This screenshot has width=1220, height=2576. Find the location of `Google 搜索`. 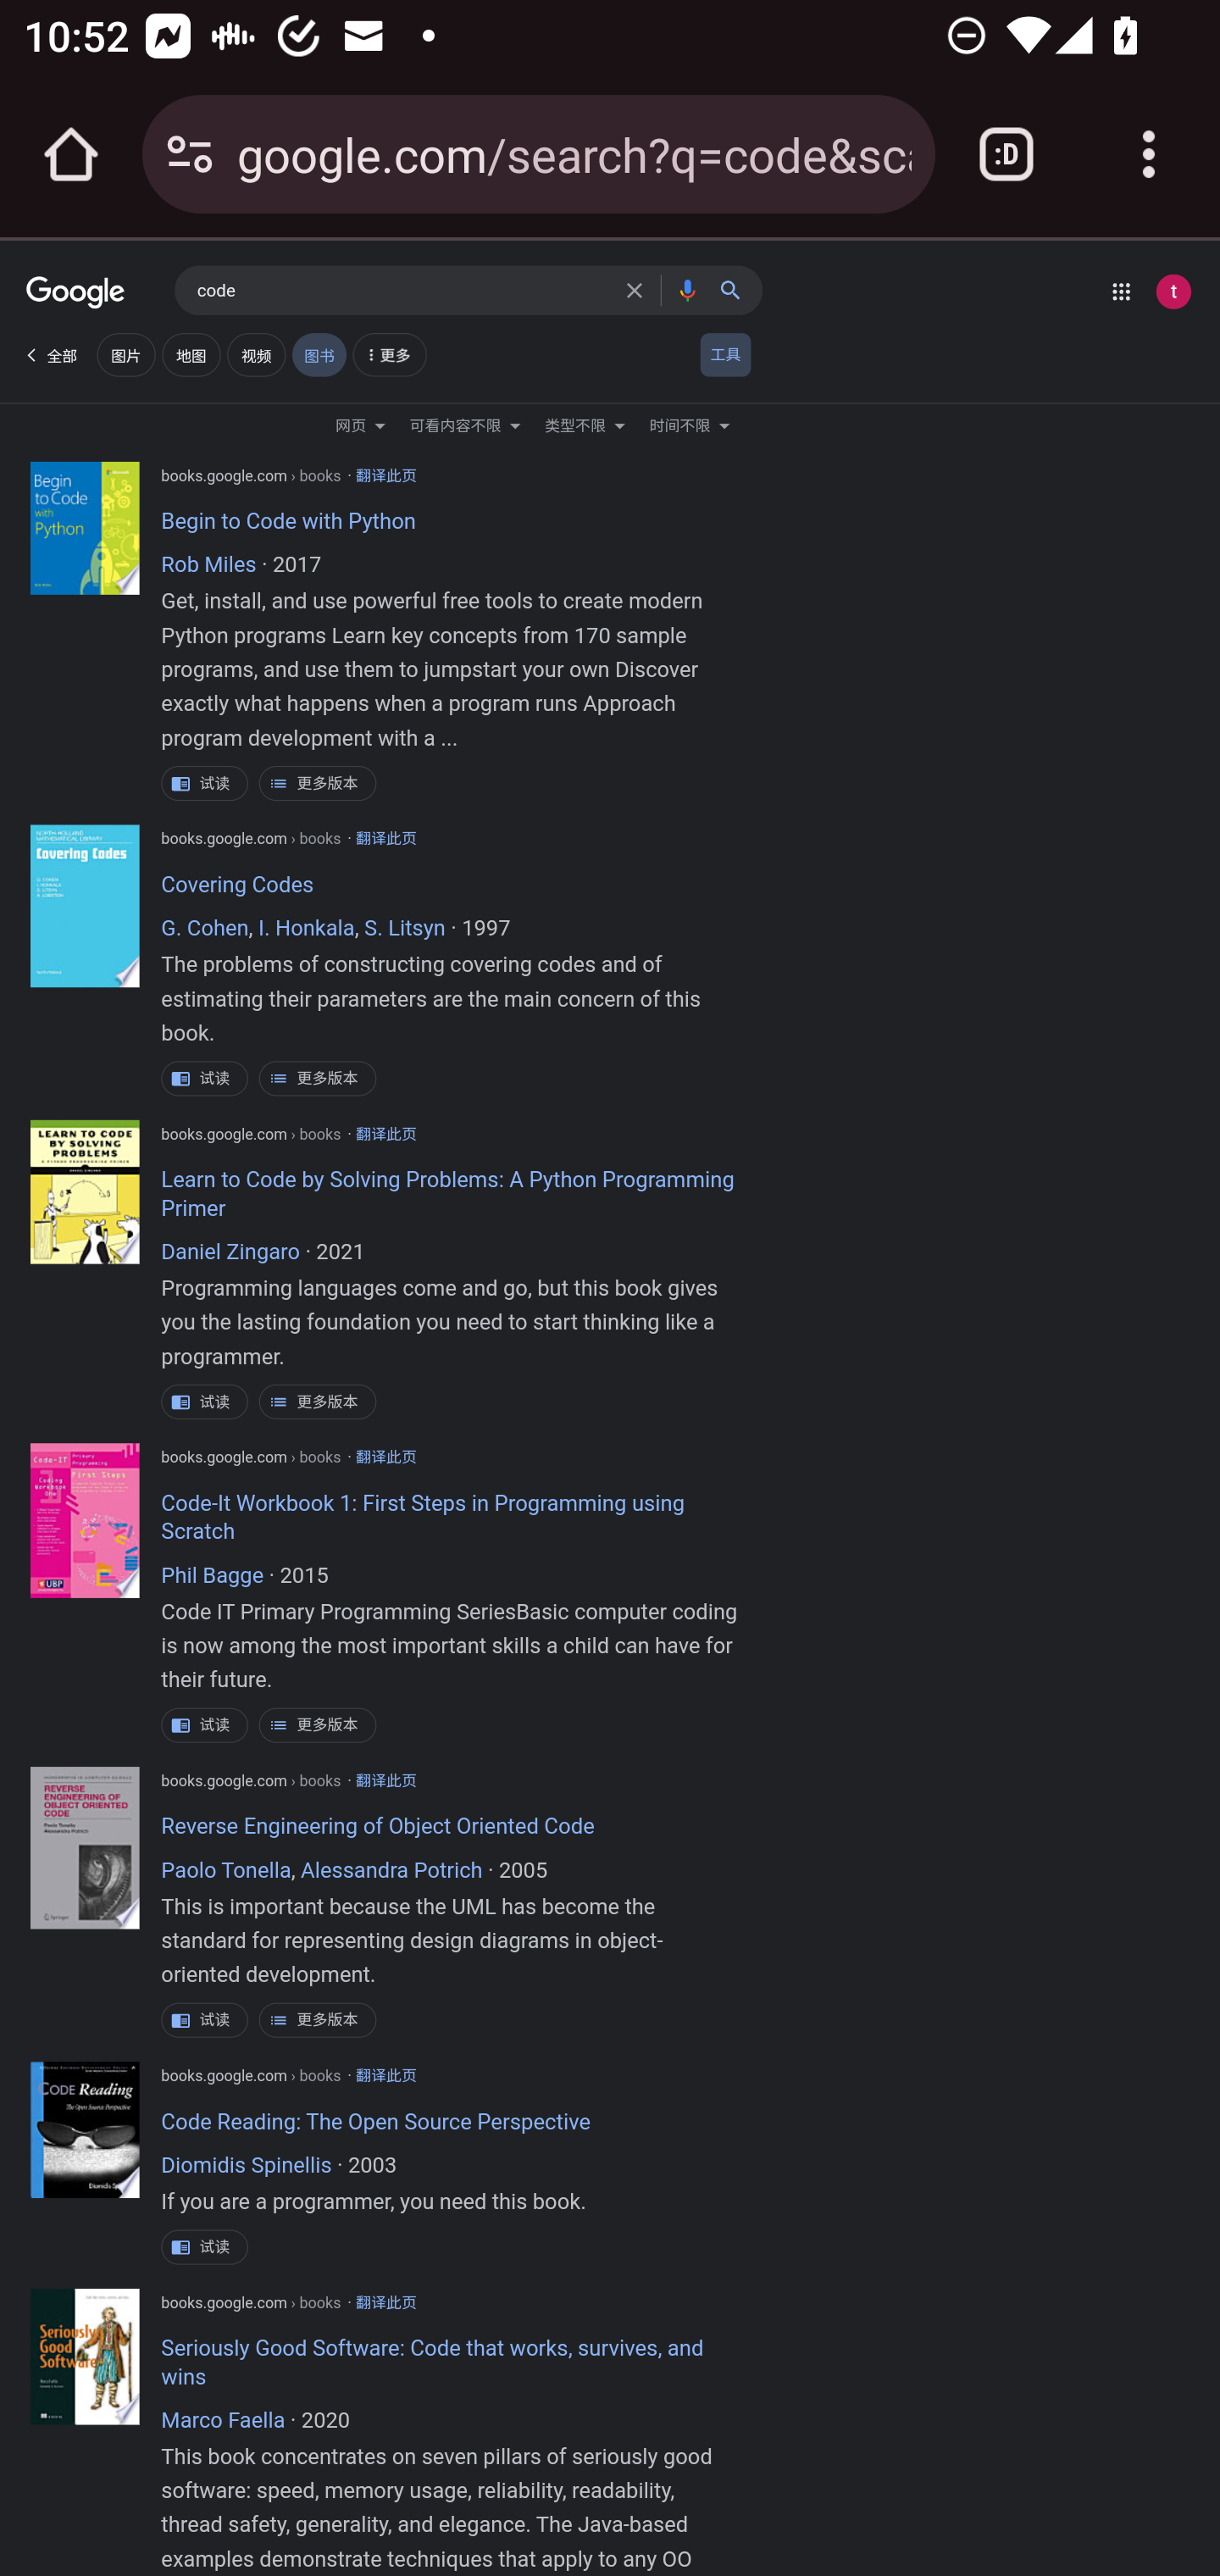

Google 搜索 is located at coordinates (737, 290).